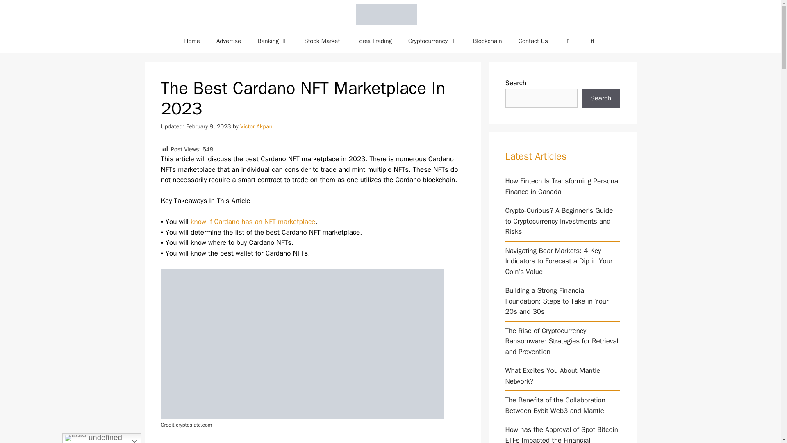 The image size is (787, 443). What do you see at coordinates (272, 41) in the screenshot?
I see `Banking` at bounding box center [272, 41].